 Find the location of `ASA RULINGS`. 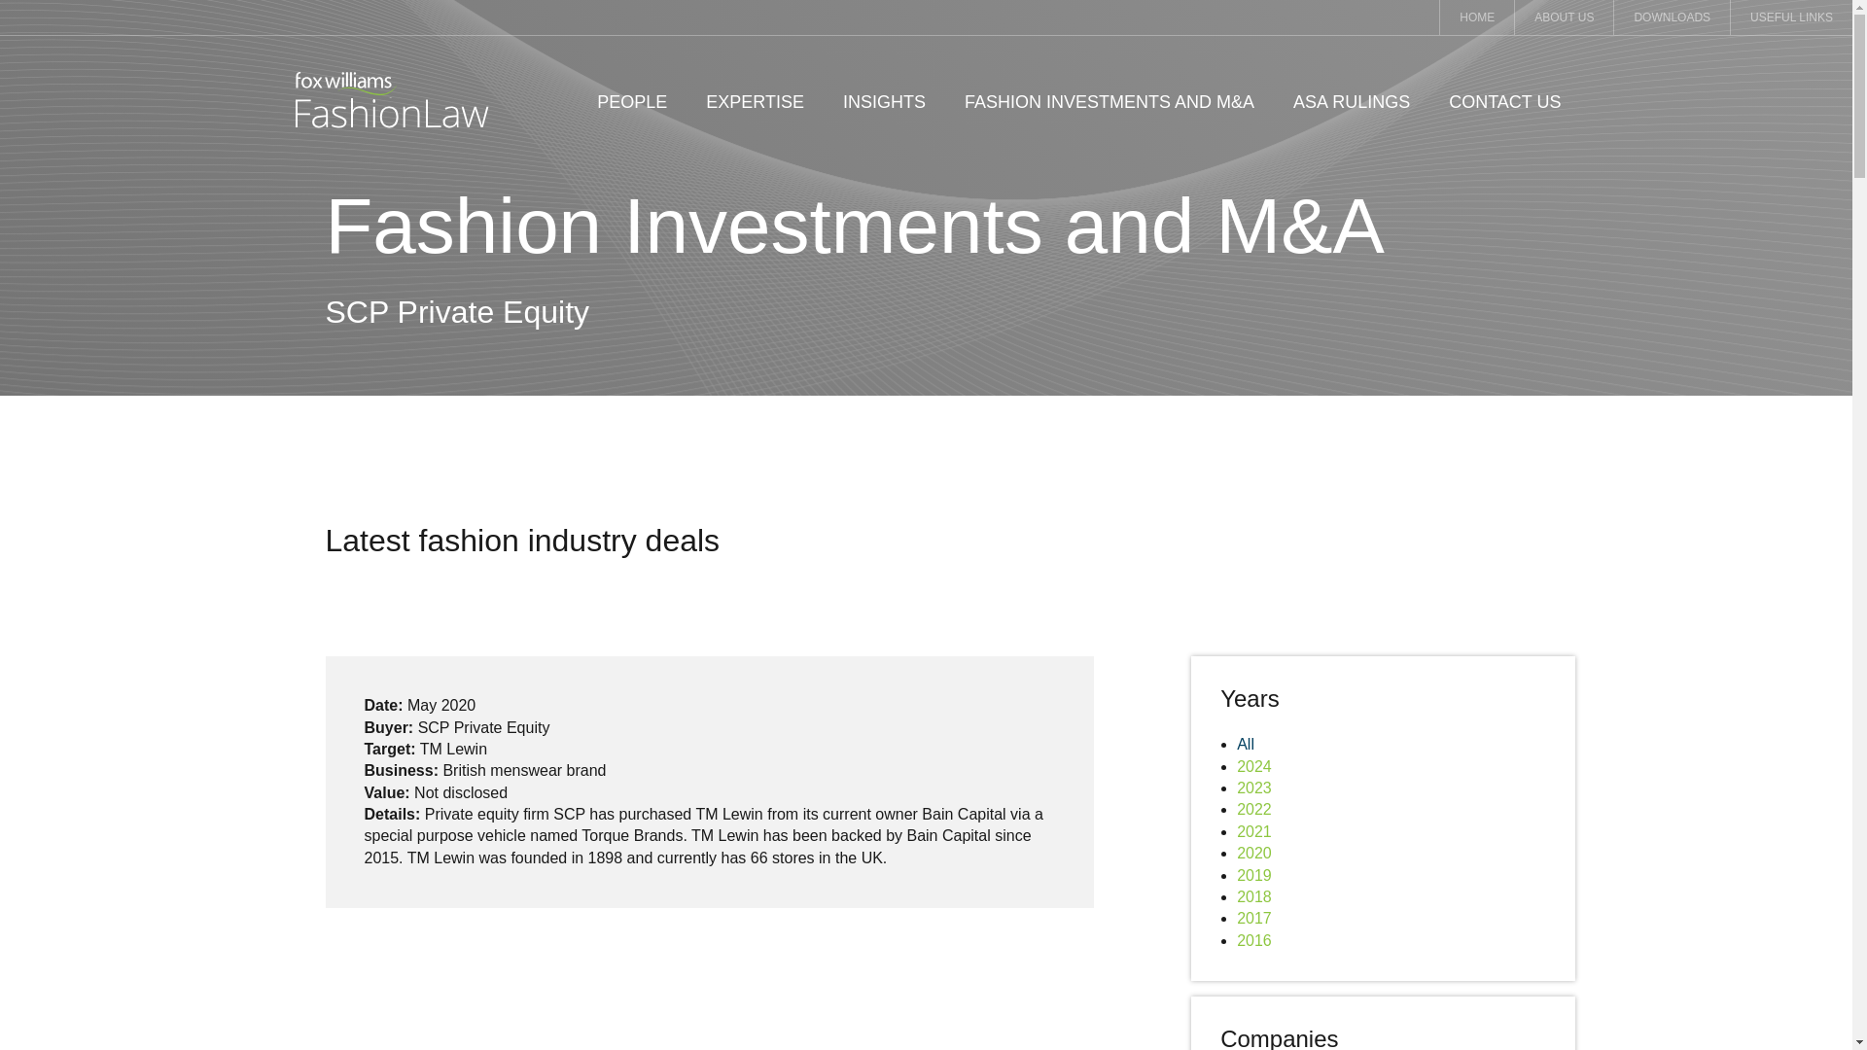

ASA RULINGS is located at coordinates (1352, 103).